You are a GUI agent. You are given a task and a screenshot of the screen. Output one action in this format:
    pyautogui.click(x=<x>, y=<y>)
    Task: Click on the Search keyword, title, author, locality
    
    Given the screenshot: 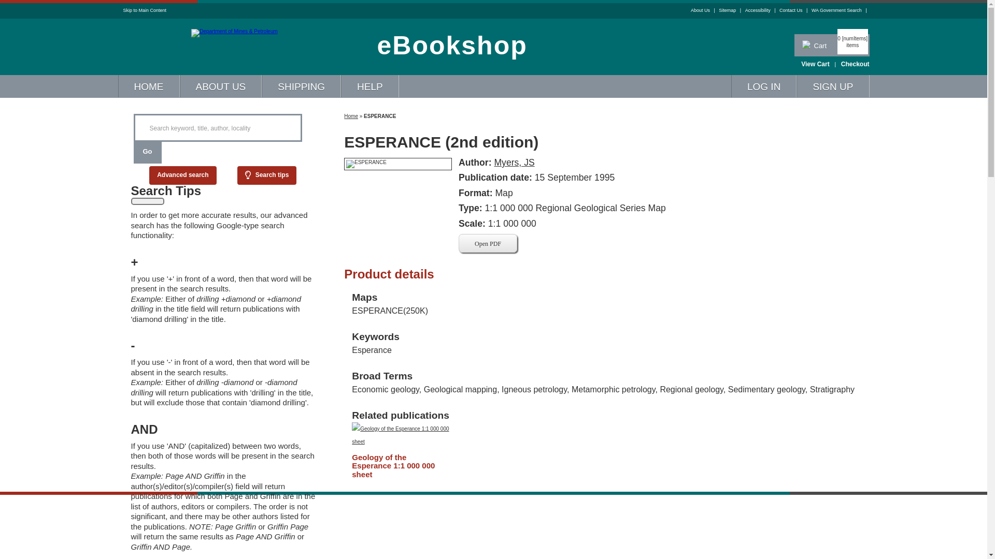 What is the action you would take?
    pyautogui.click(x=218, y=128)
    